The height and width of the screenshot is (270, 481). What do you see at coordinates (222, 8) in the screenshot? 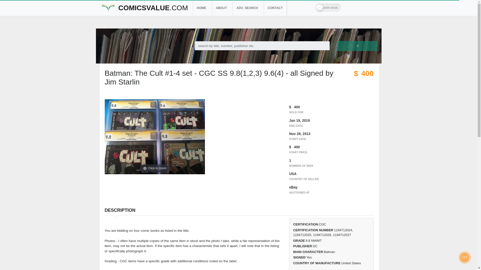
I see `ABOUT  ` at bounding box center [222, 8].